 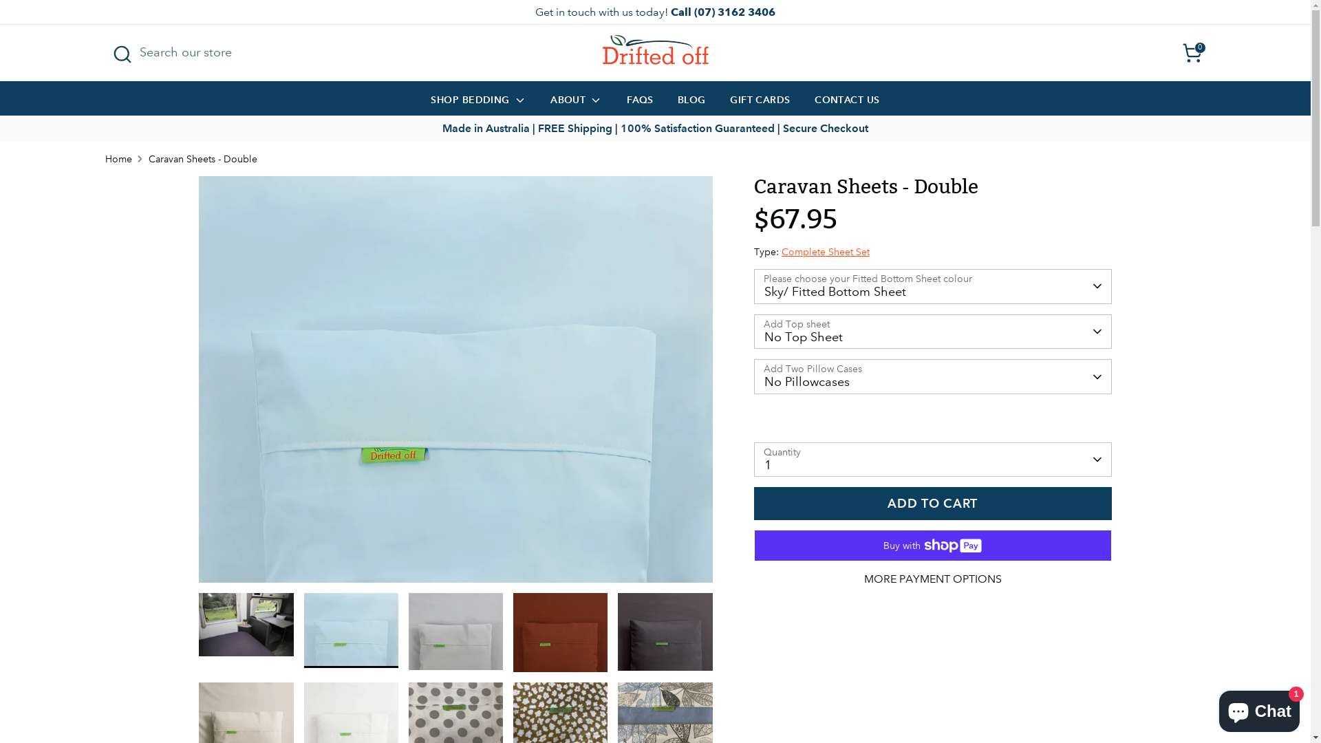 I want to click on Sky/ Fitted Bottom Sheet, so click(x=933, y=286).